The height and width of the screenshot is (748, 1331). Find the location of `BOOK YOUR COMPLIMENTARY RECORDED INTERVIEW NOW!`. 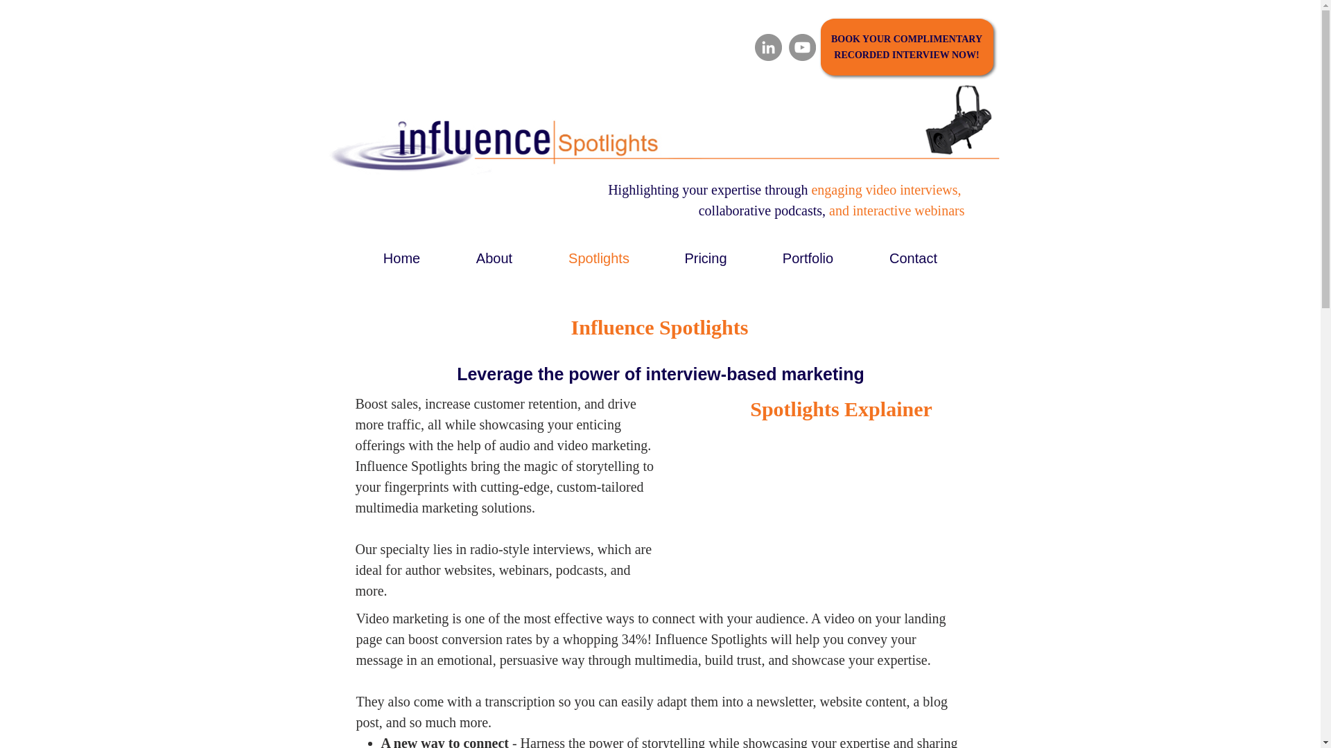

BOOK YOUR COMPLIMENTARY RECORDED INTERVIEW NOW! is located at coordinates (906, 47).